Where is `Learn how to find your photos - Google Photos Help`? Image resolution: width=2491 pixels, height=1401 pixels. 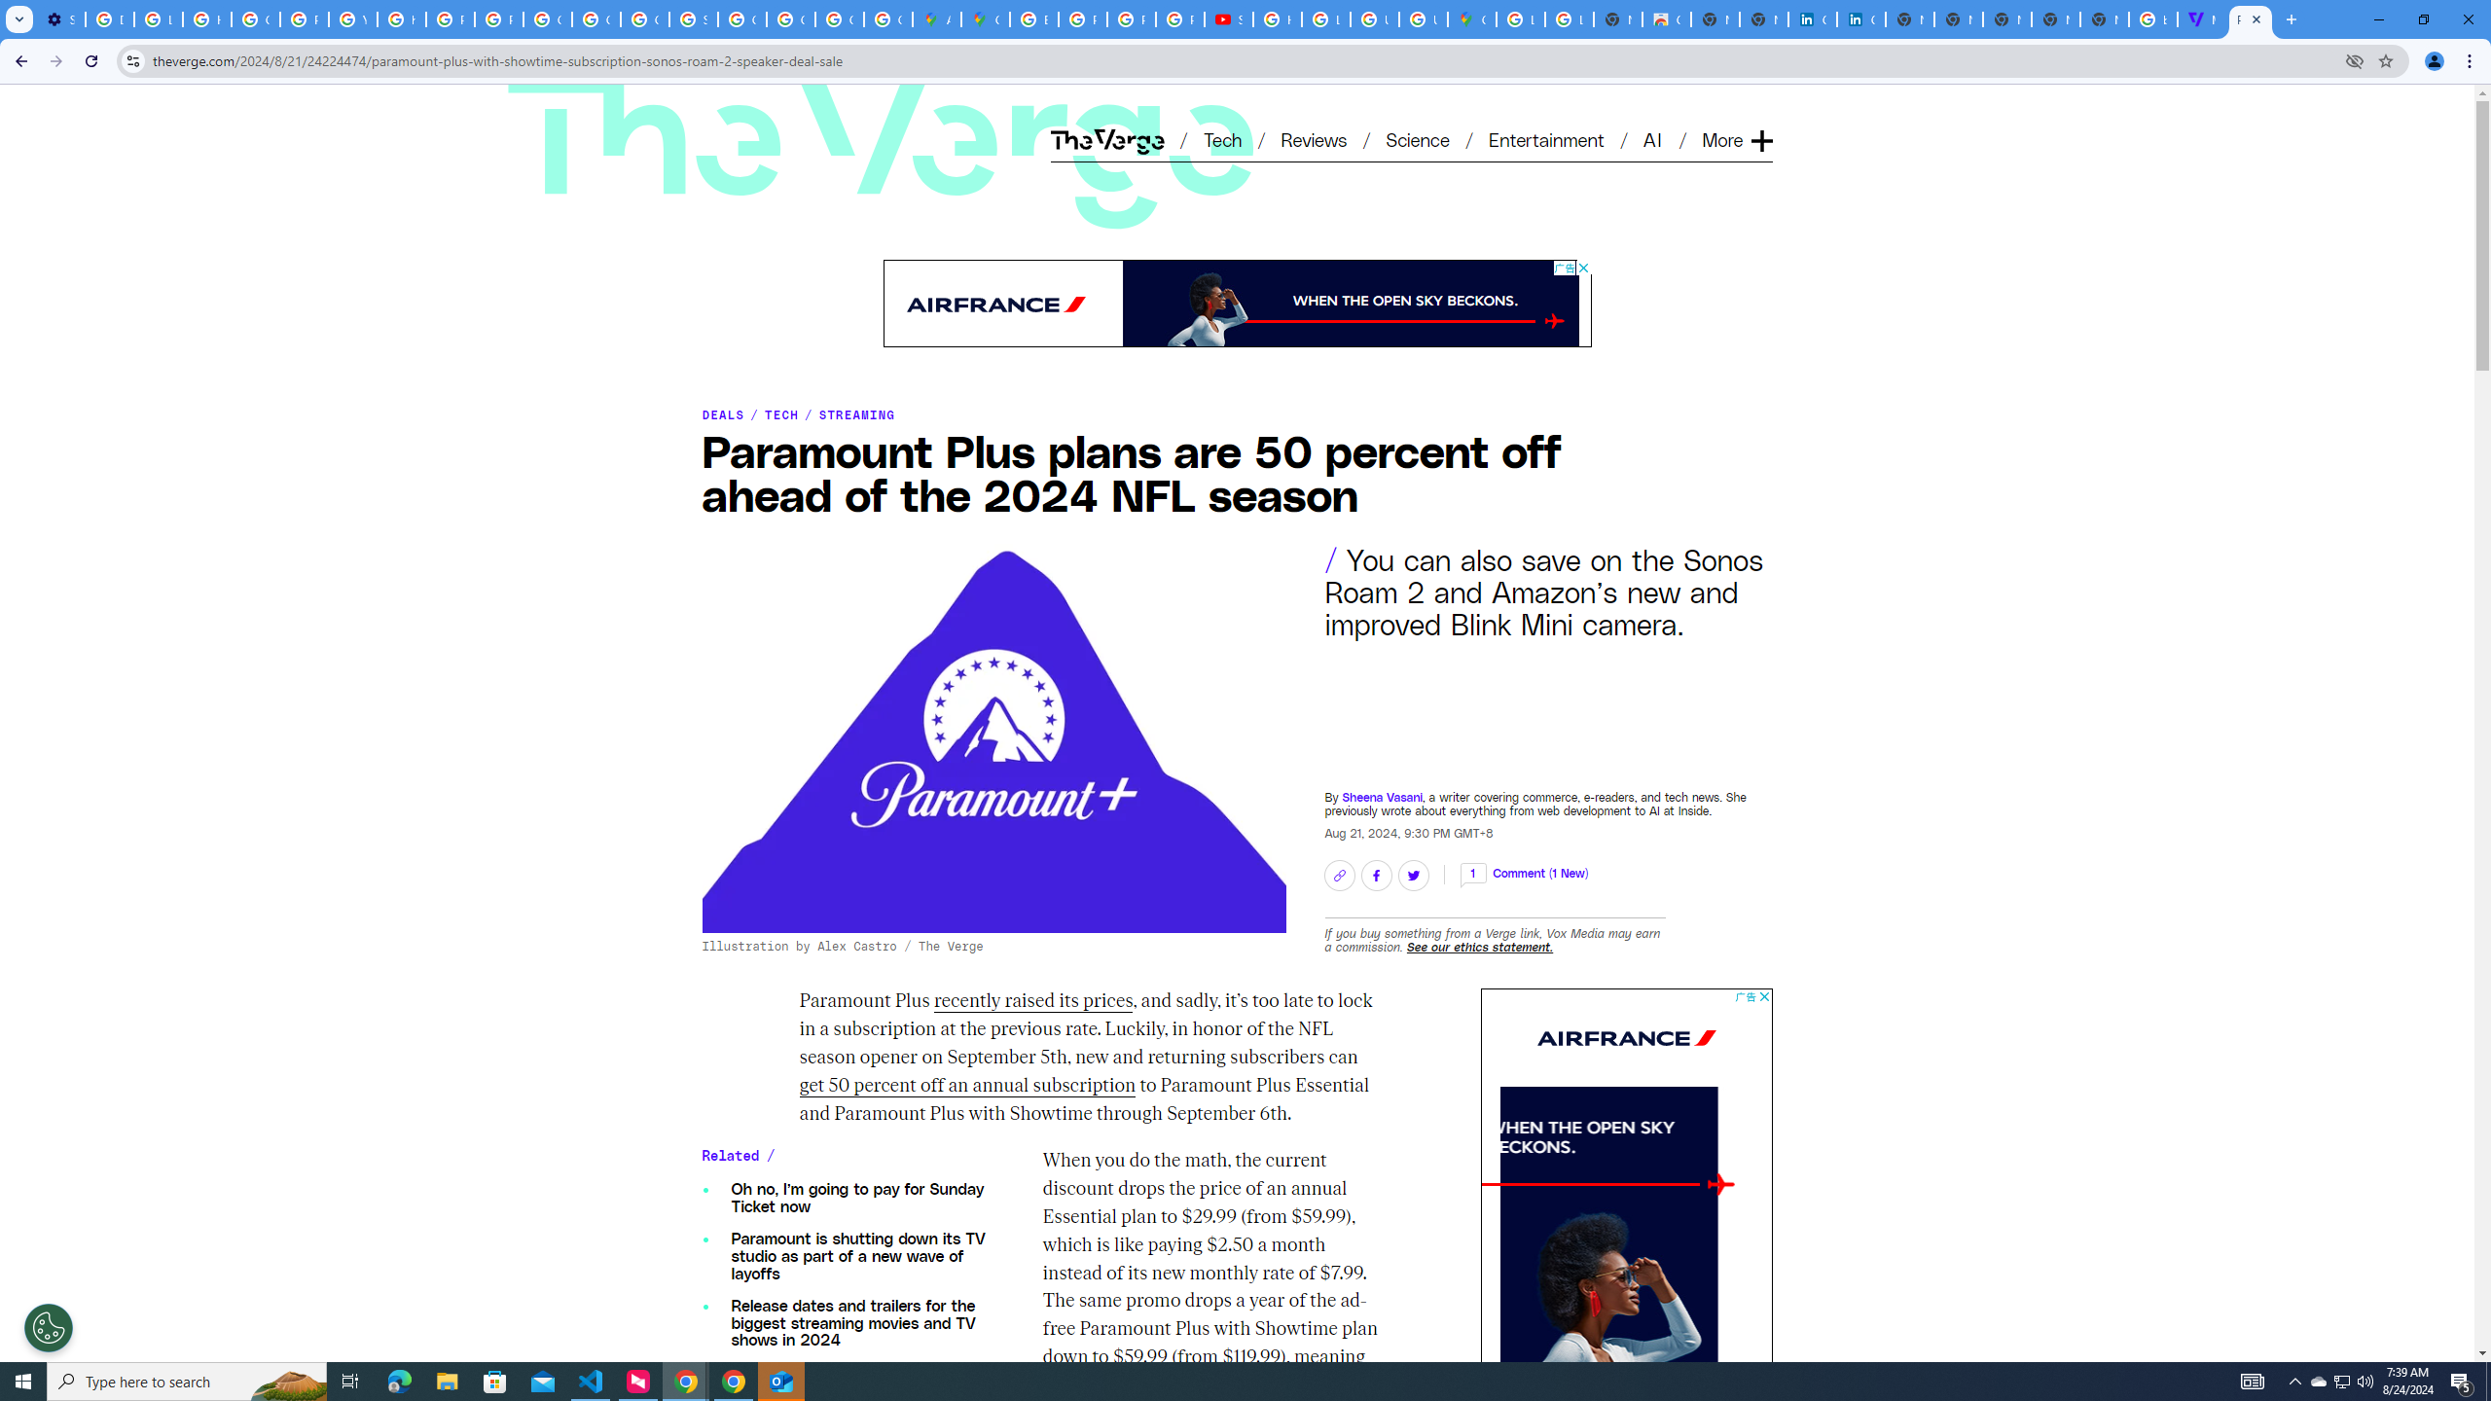 Learn how to find your photos - Google Photos Help is located at coordinates (158, 19).